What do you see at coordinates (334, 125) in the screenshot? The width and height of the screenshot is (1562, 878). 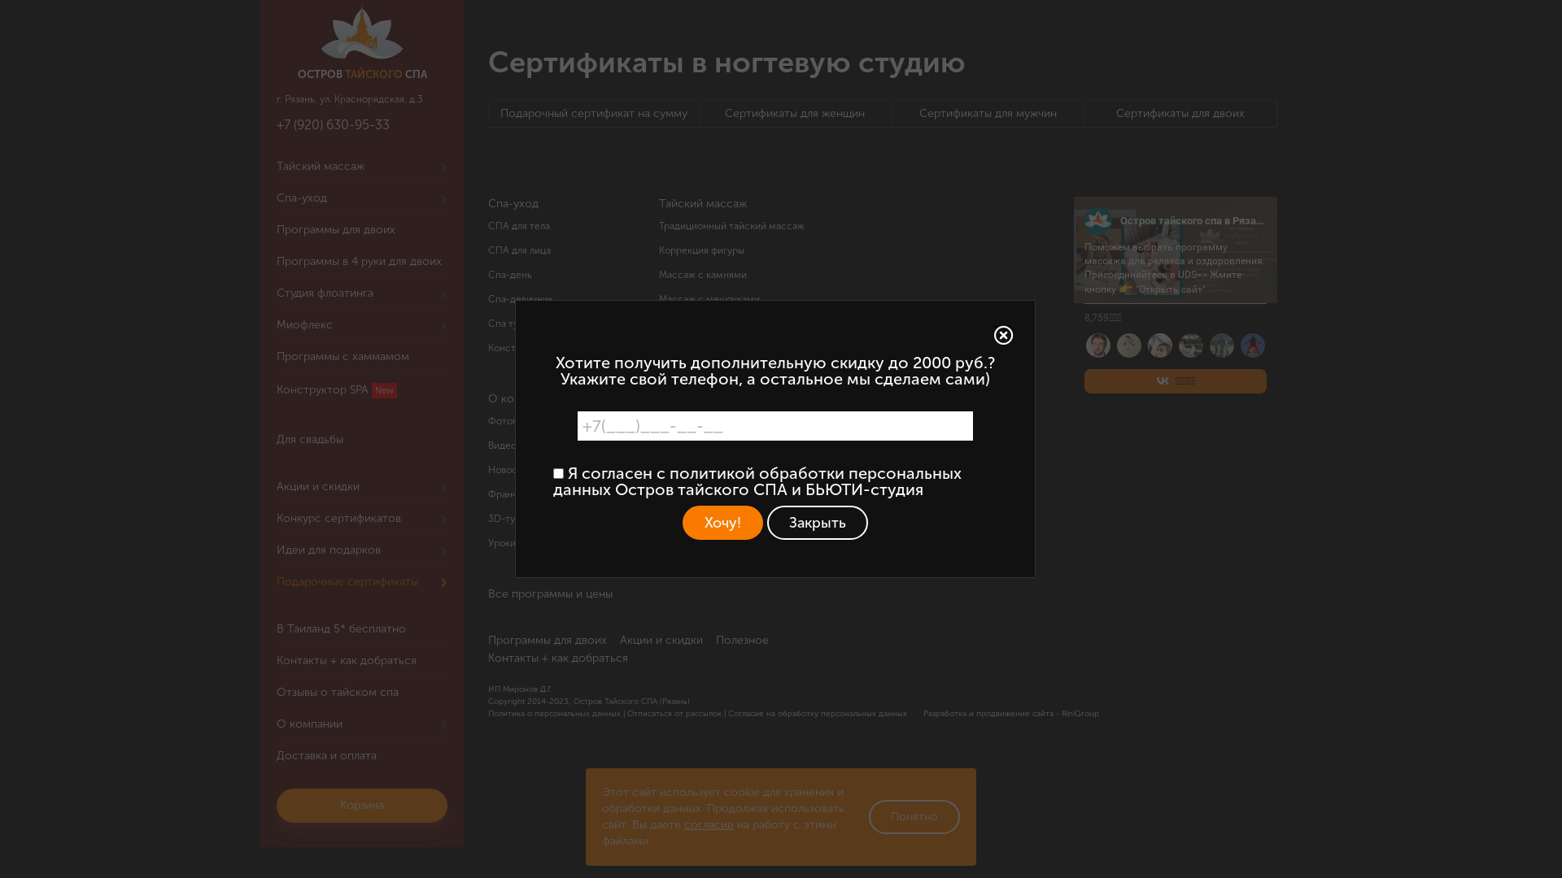 I see `+7 (920) 630-95-33` at bounding box center [334, 125].